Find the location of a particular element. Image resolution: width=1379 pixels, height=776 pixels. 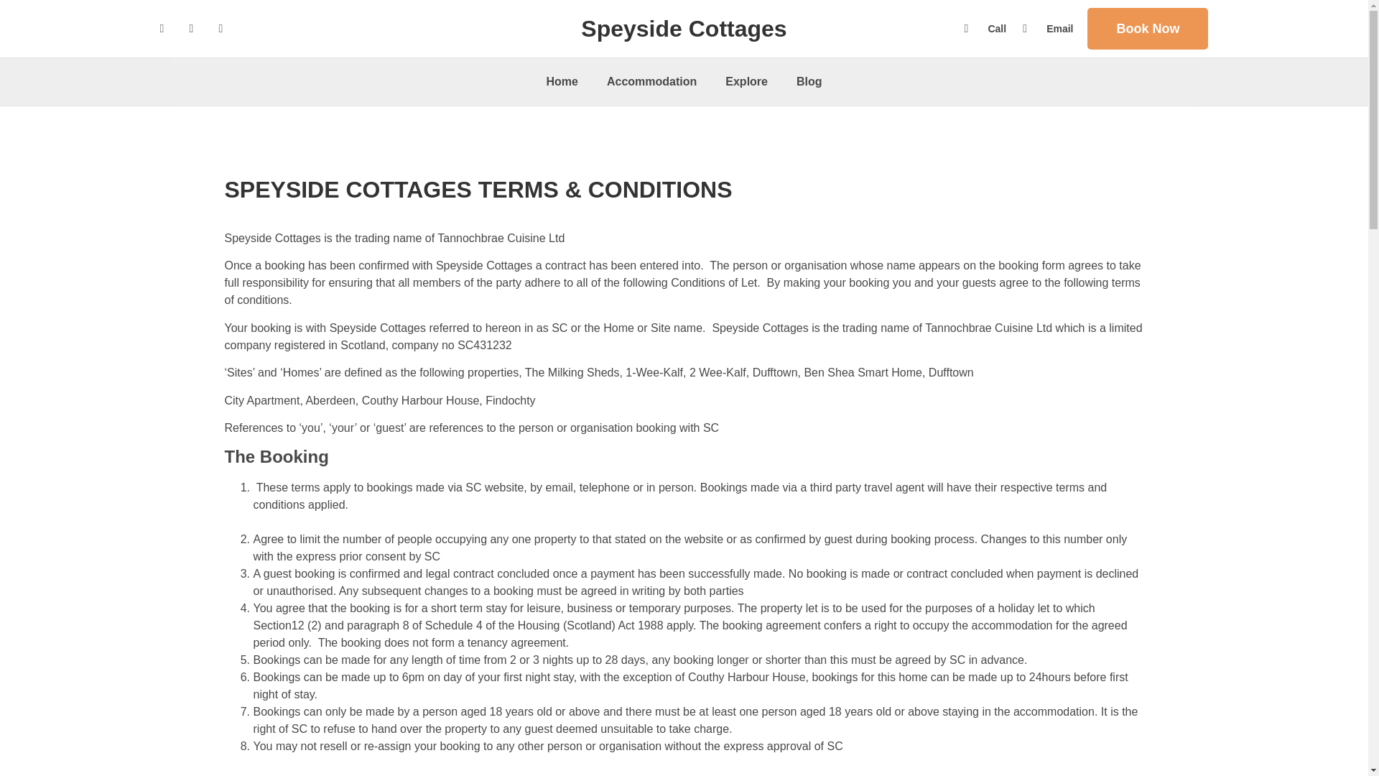

Speyside Cottages is located at coordinates (683, 29).